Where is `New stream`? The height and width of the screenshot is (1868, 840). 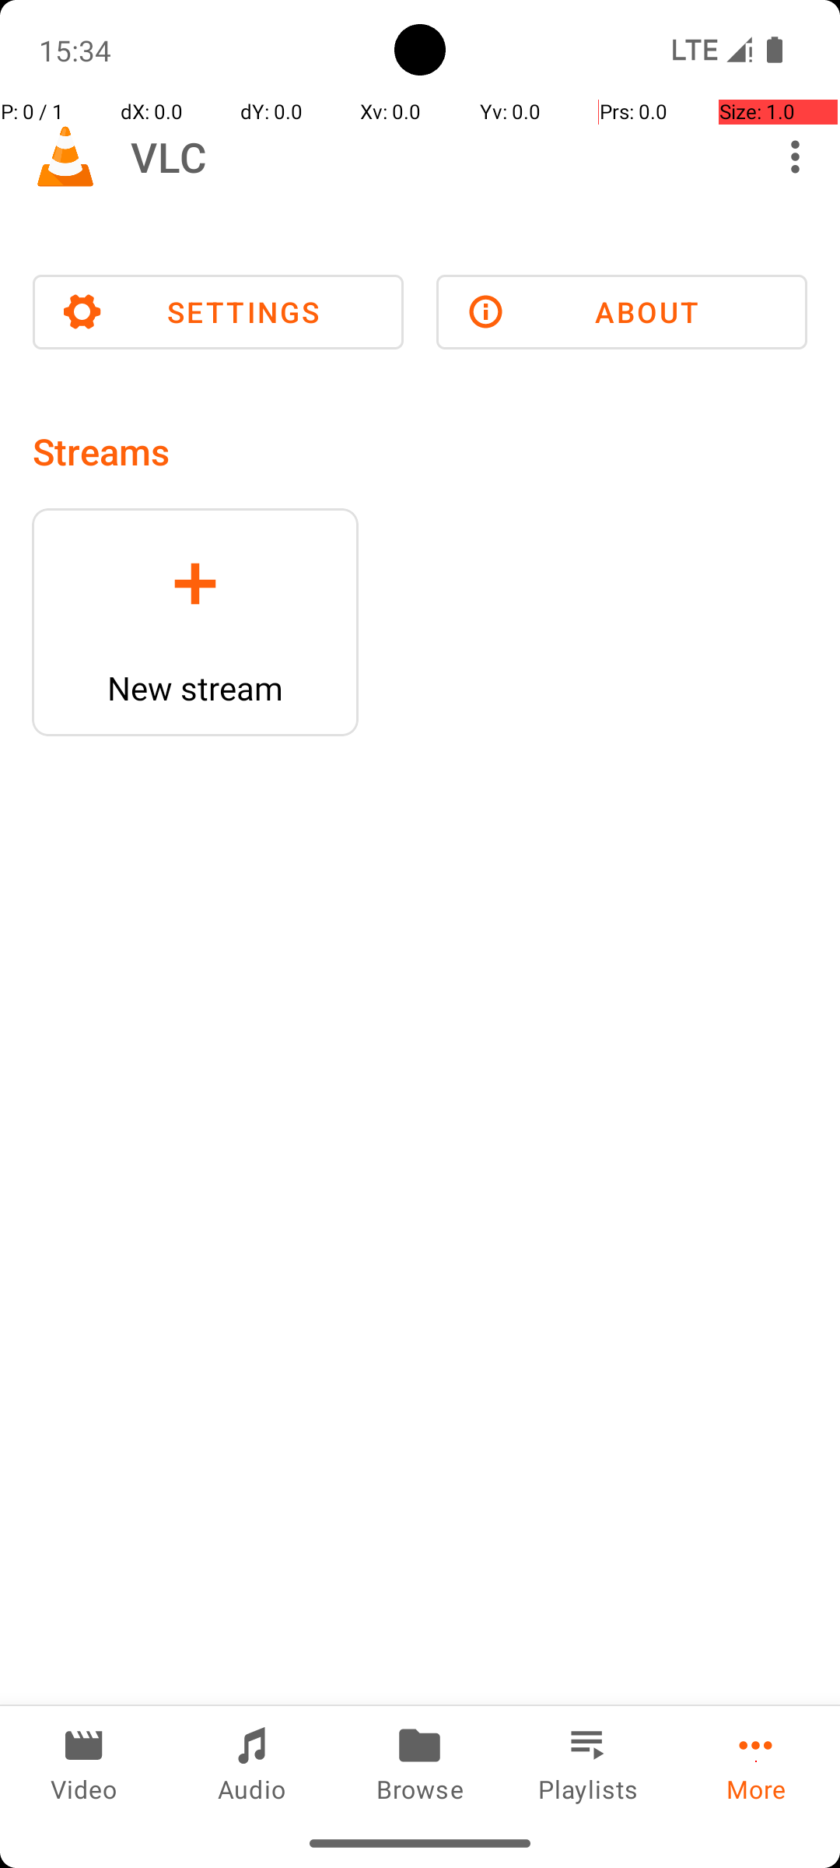
New stream is located at coordinates (195, 688).